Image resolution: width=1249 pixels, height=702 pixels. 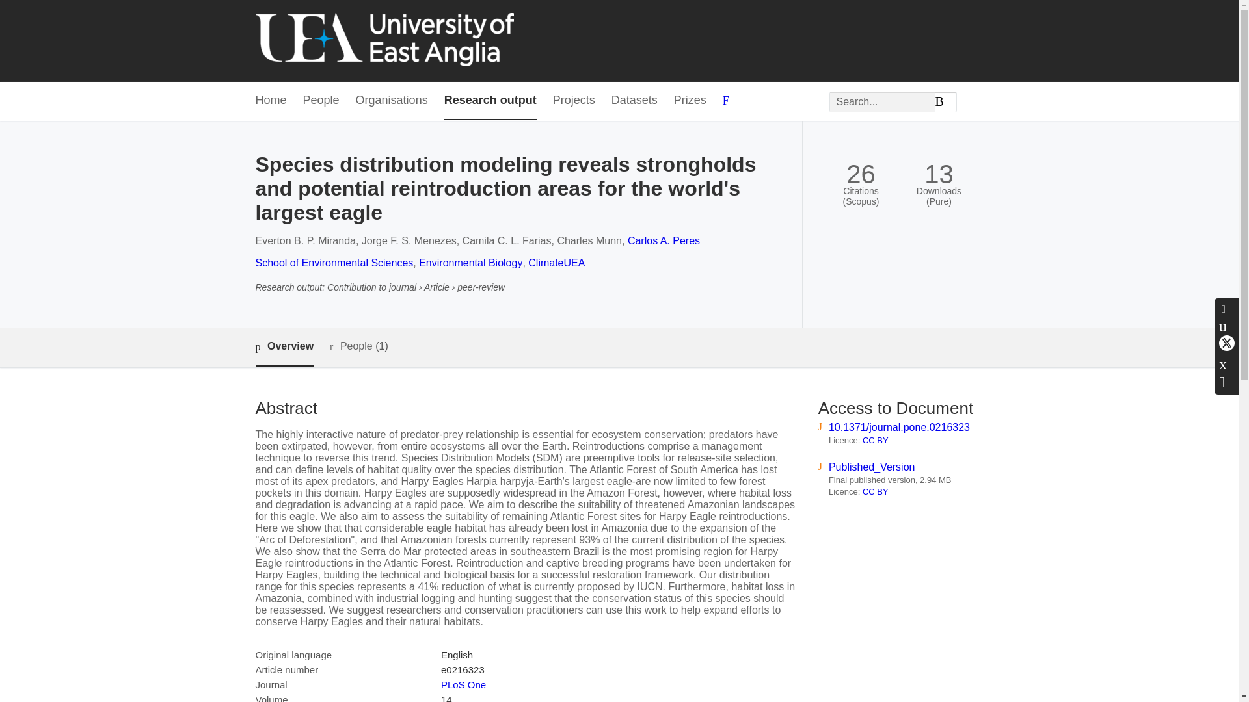 What do you see at coordinates (321, 101) in the screenshot?
I see `People` at bounding box center [321, 101].